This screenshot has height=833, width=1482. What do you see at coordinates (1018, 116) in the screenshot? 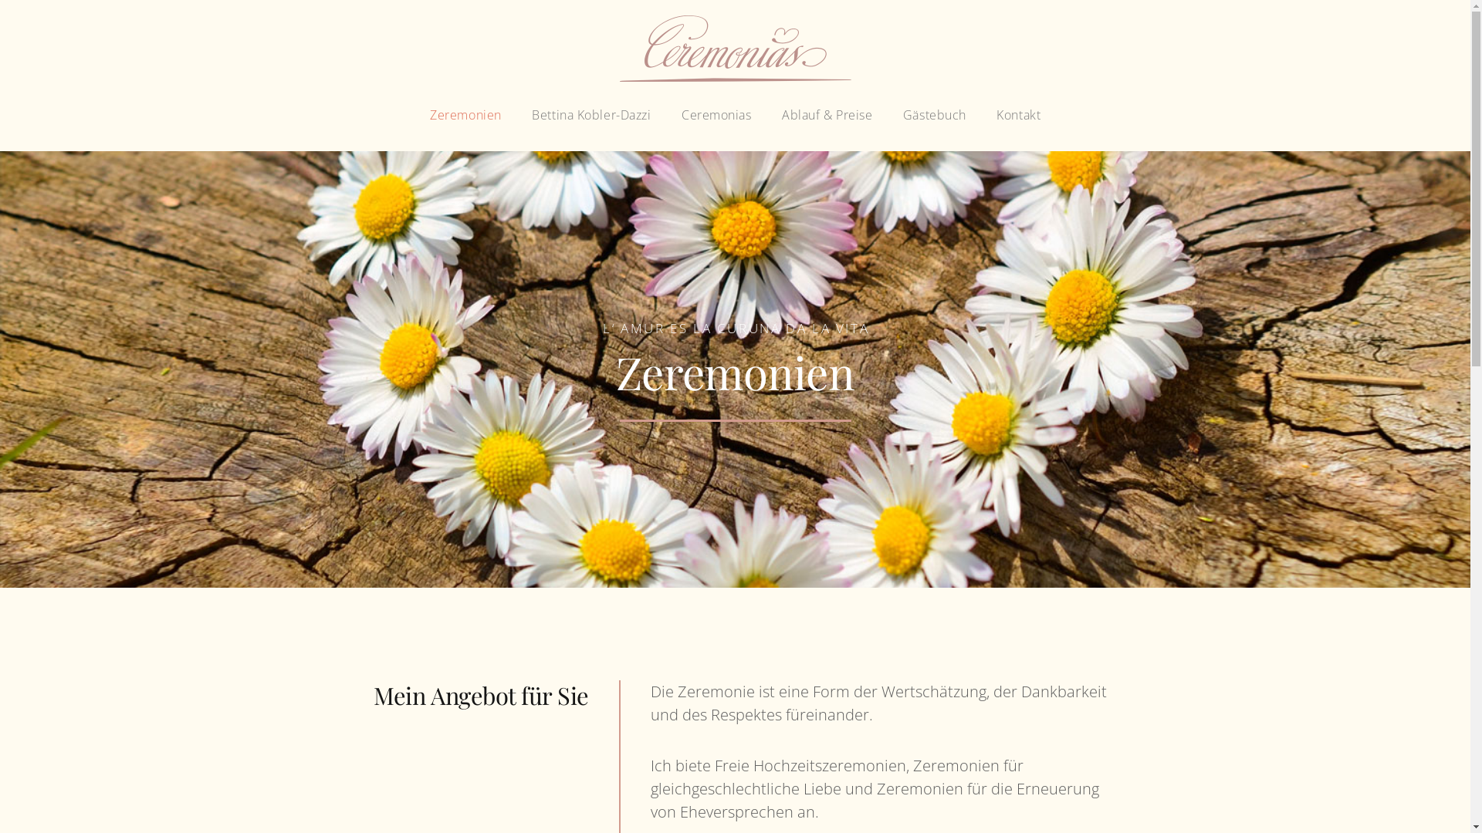
I see `Kontakt` at bounding box center [1018, 116].